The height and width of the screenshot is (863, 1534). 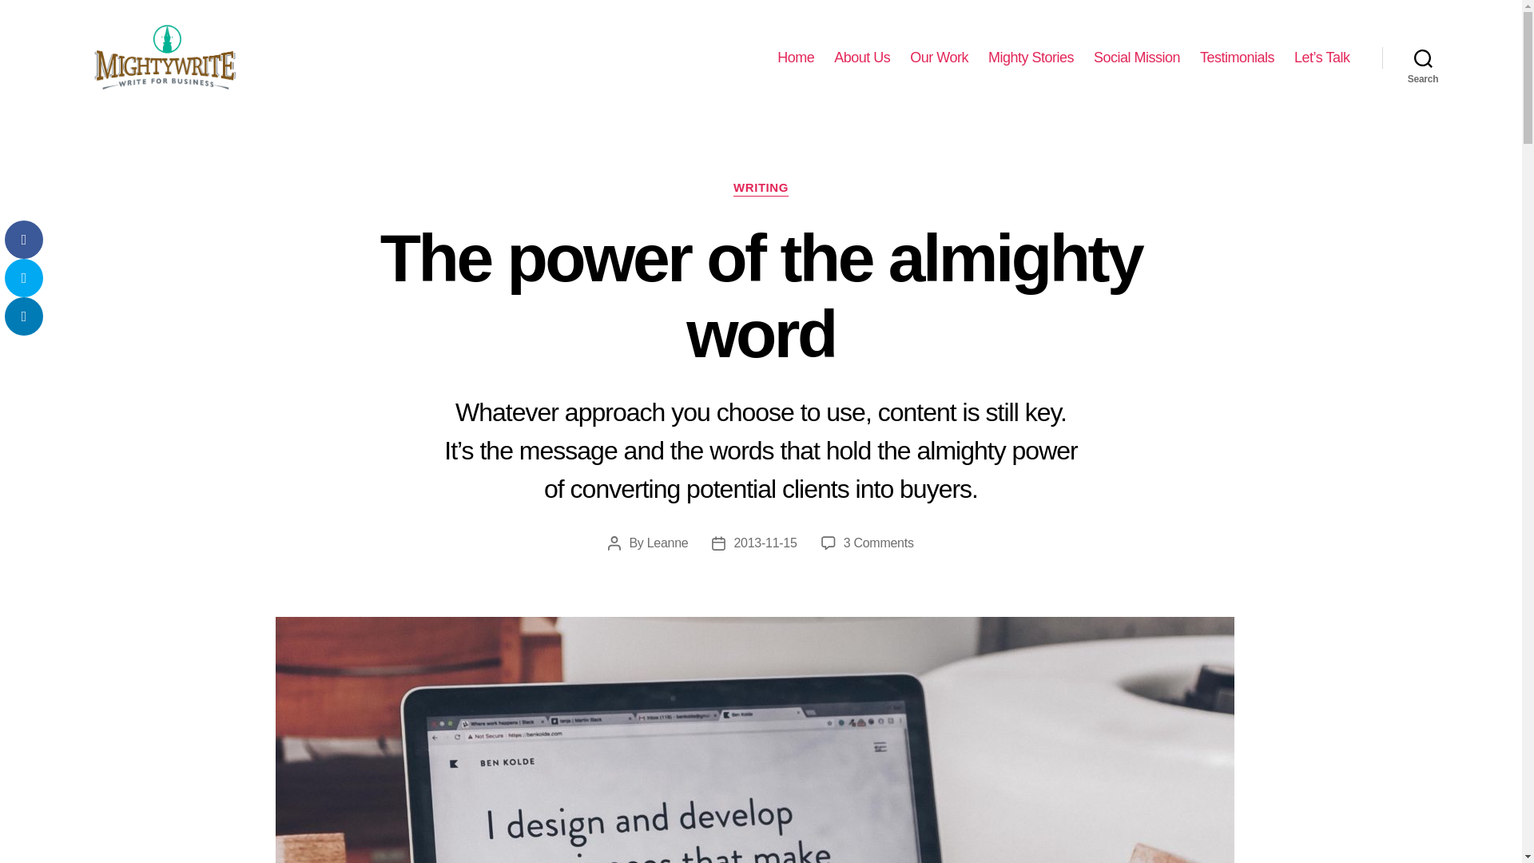 What do you see at coordinates (1031, 58) in the screenshot?
I see `Social Mission` at bounding box center [1031, 58].